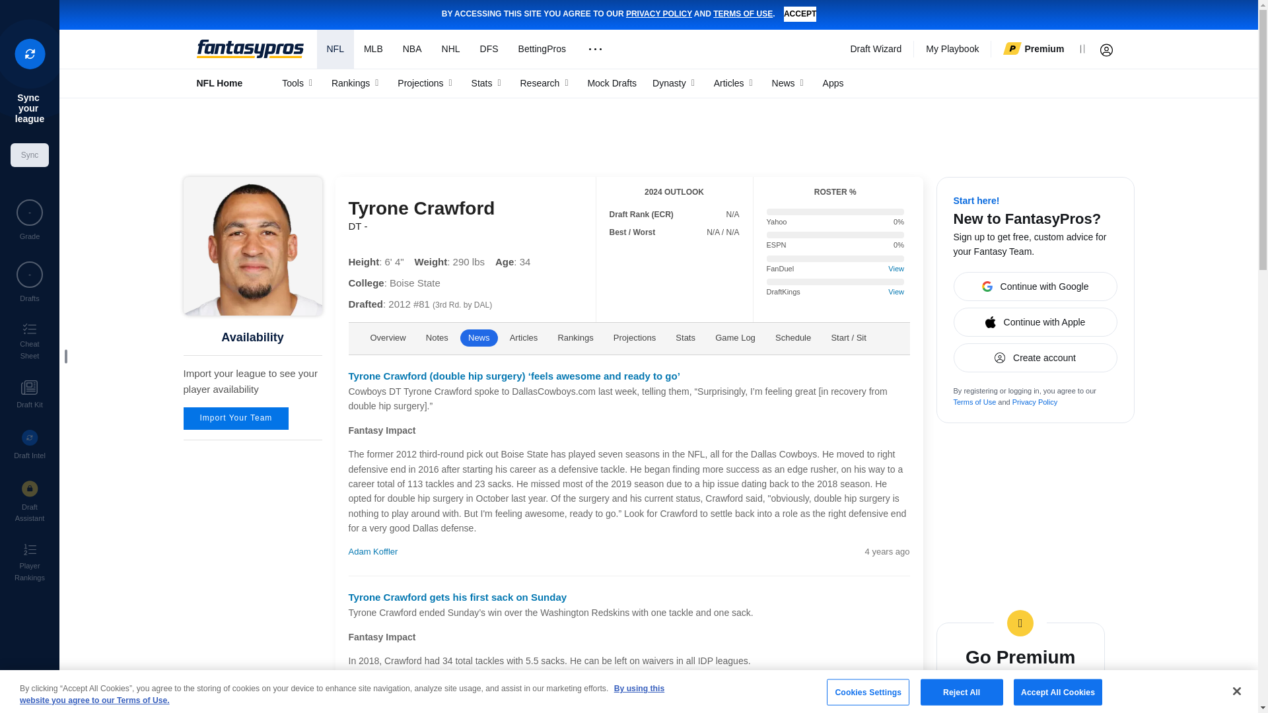  I want to click on My Playbook, so click(952, 49).